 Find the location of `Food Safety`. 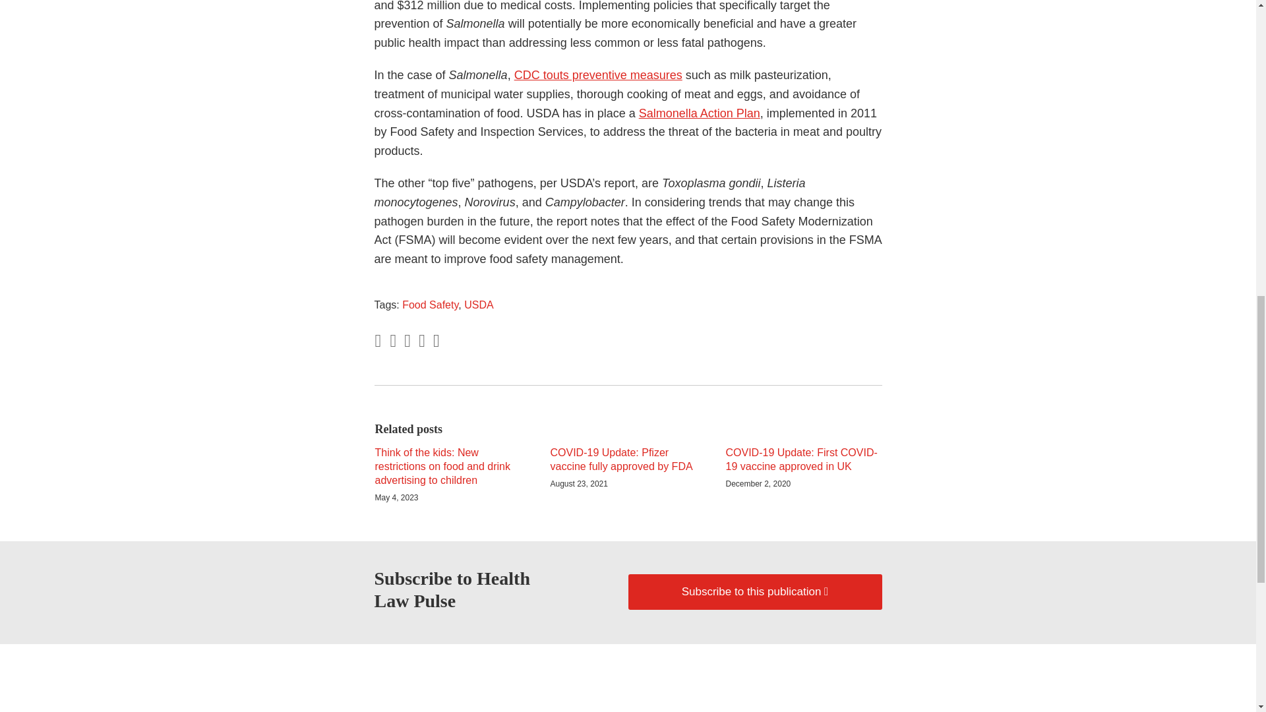

Food Safety is located at coordinates (430, 305).